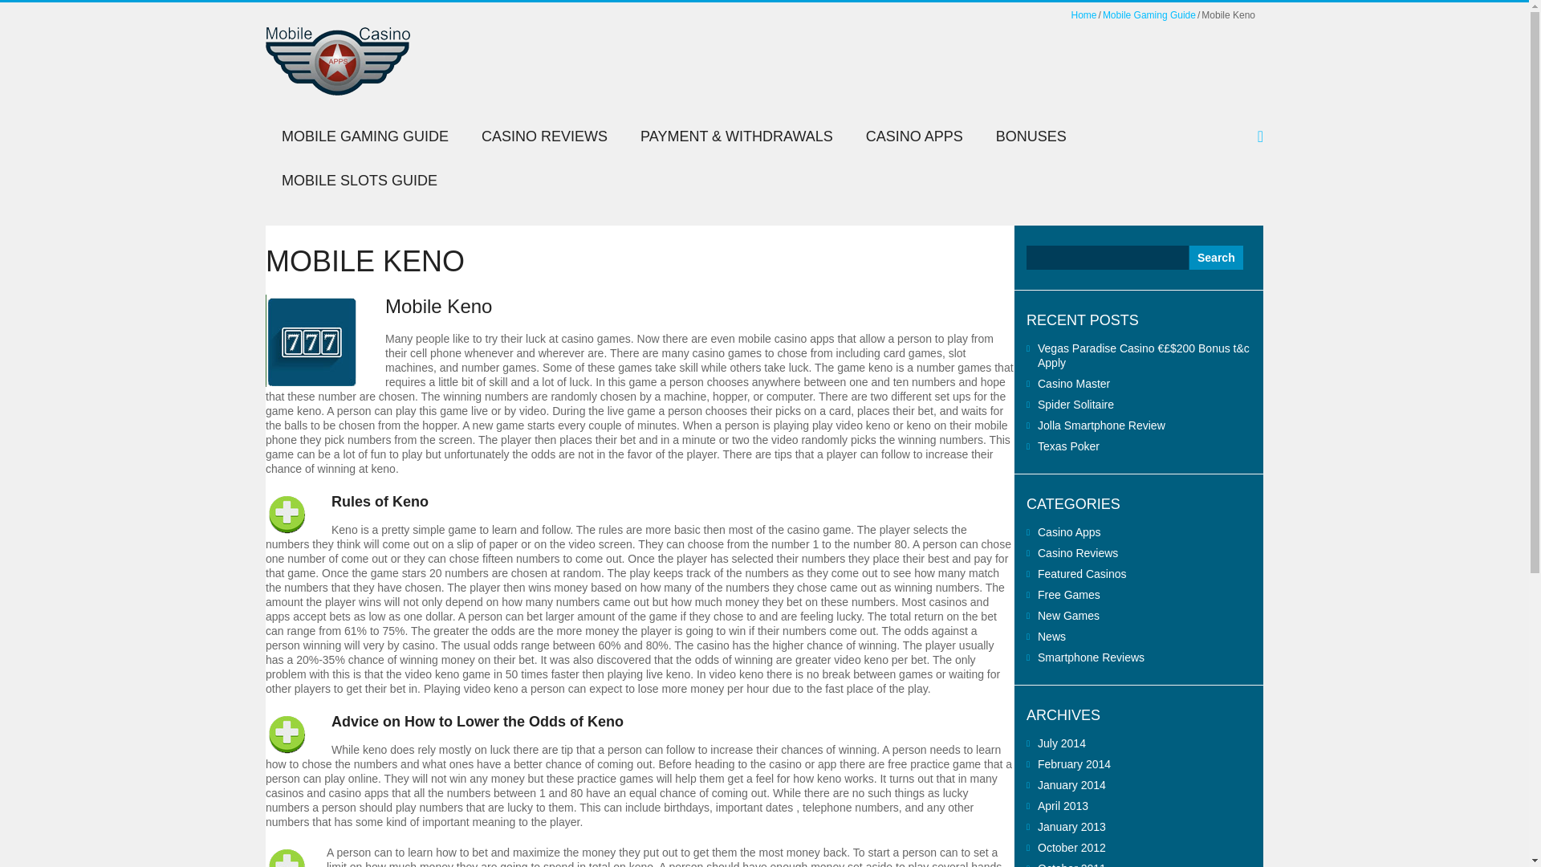 The height and width of the screenshot is (867, 1541). I want to click on CASINO REVIEWS, so click(544, 136).